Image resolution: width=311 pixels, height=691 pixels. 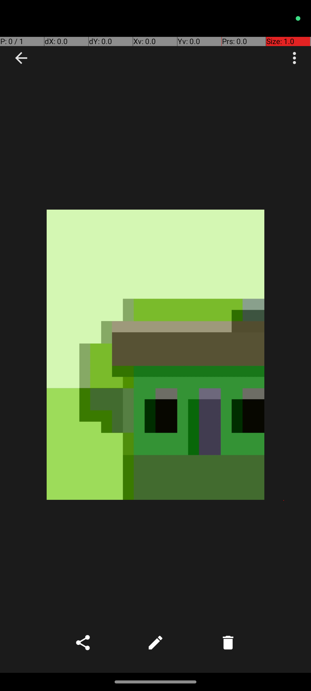 What do you see at coordinates (155, 355) in the screenshot?
I see `Photo taken on Oct 15, 2023 15:34:19` at bounding box center [155, 355].